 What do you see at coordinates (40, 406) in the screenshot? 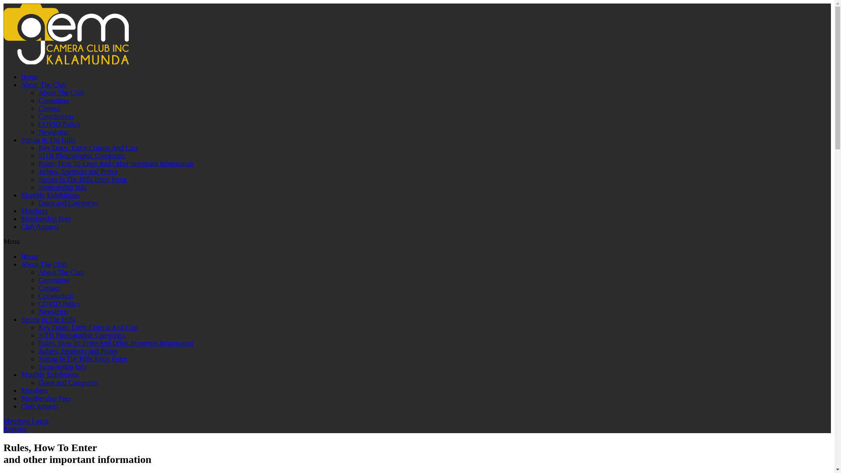
I see `Club Apparel` at bounding box center [40, 406].